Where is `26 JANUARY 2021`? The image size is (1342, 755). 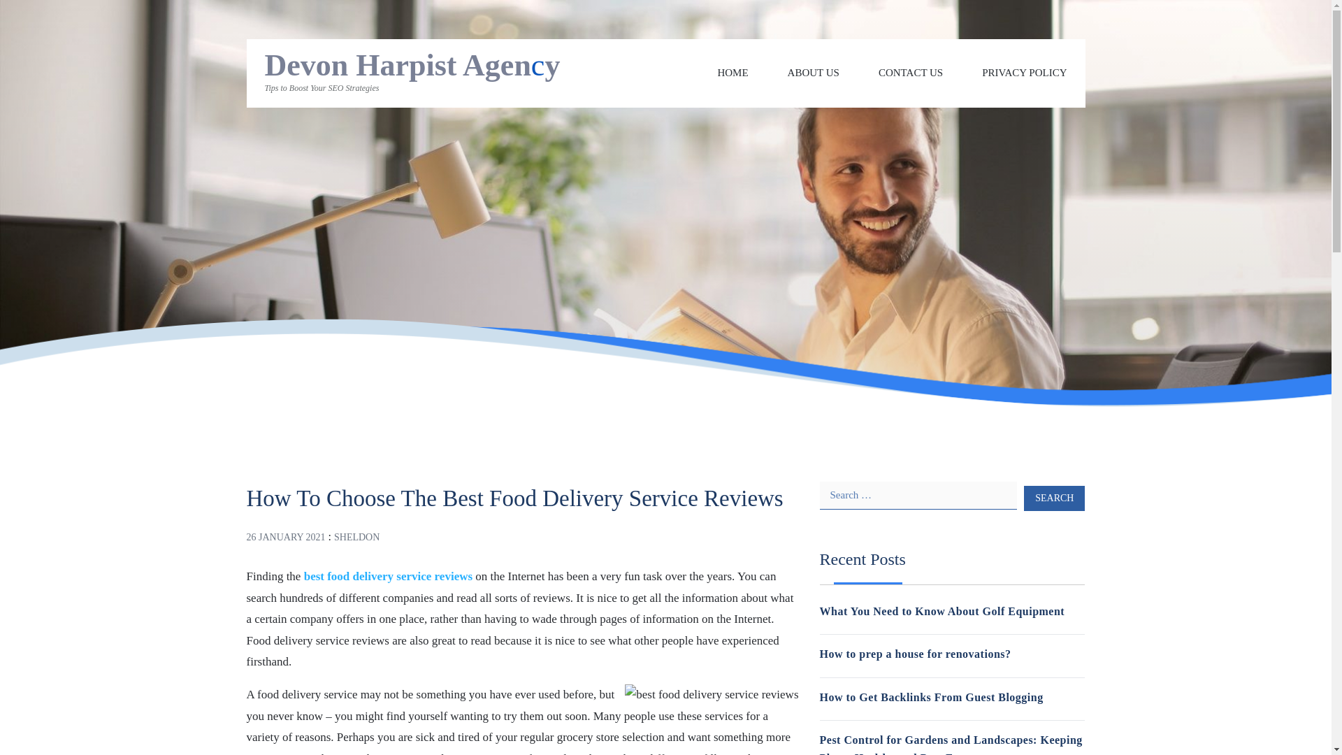 26 JANUARY 2021 is located at coordinates (285, 537).